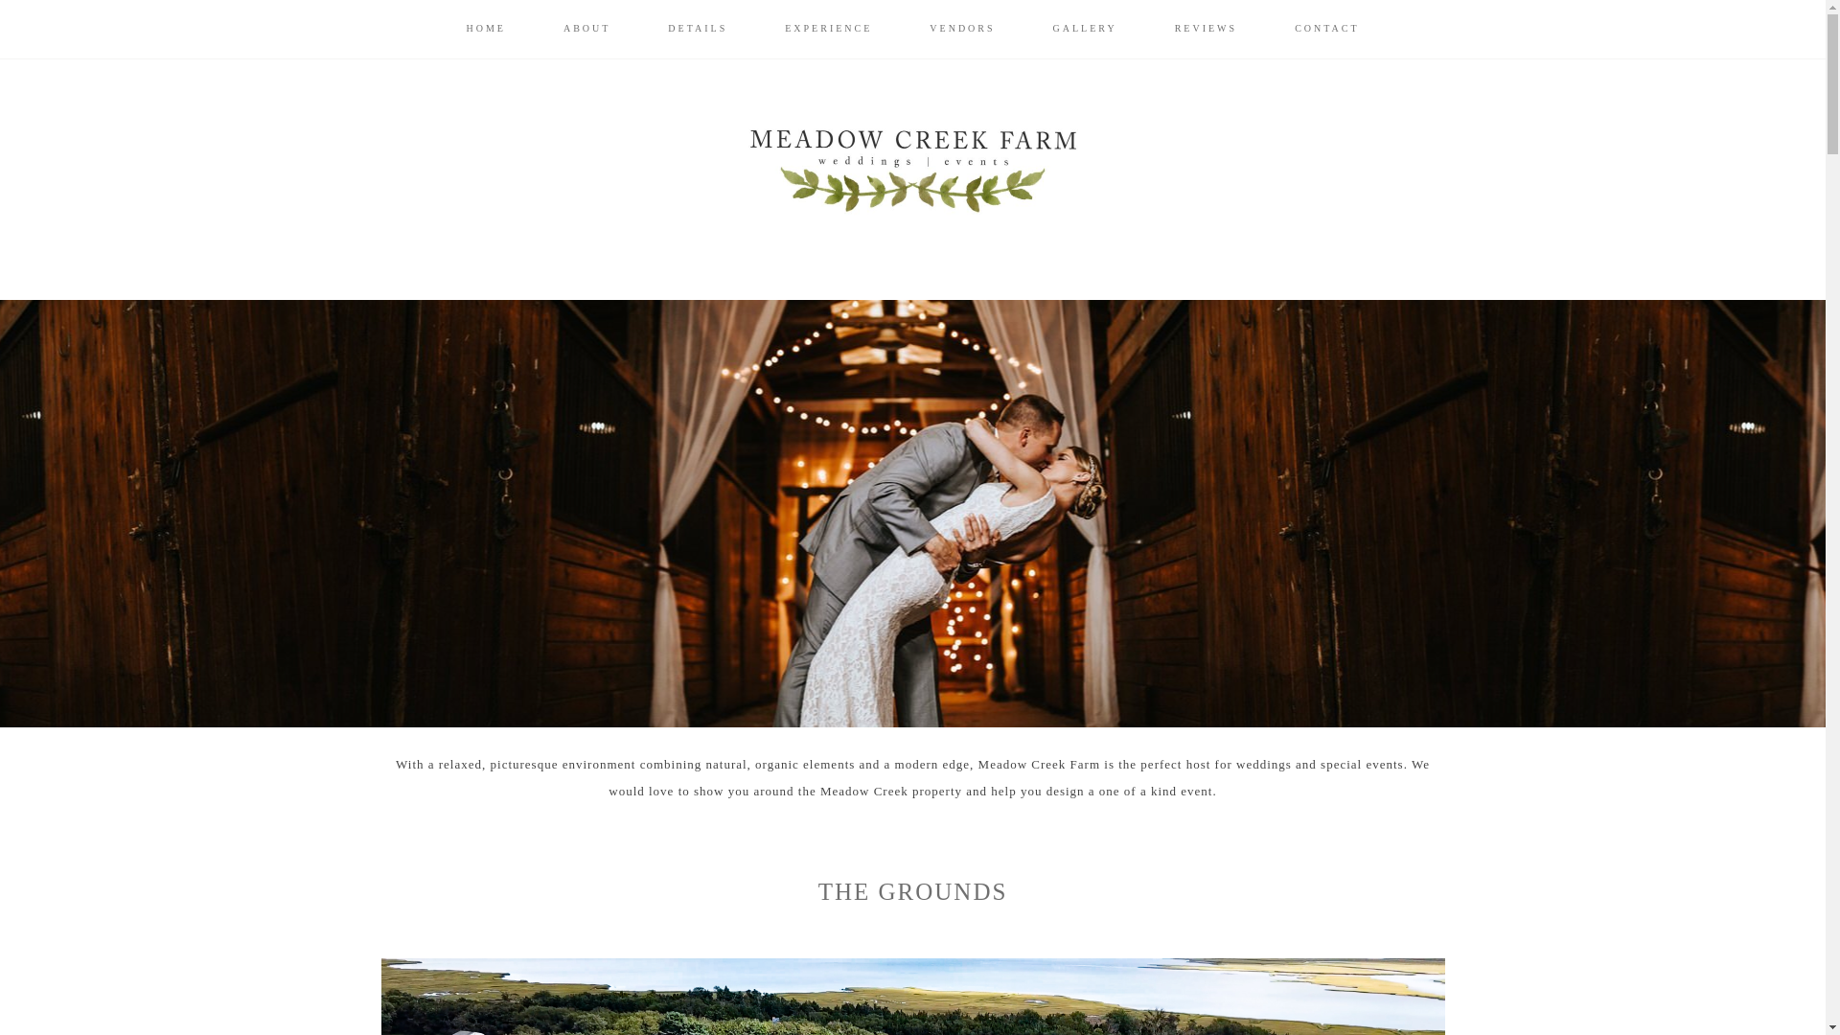 Image resolution: width=1840 pixels, height=1035 pixels. What do you see at coordinates (912, 172) in the screenshot?
I see `Meadow Creek Farm` at bounding box center [912, 172].